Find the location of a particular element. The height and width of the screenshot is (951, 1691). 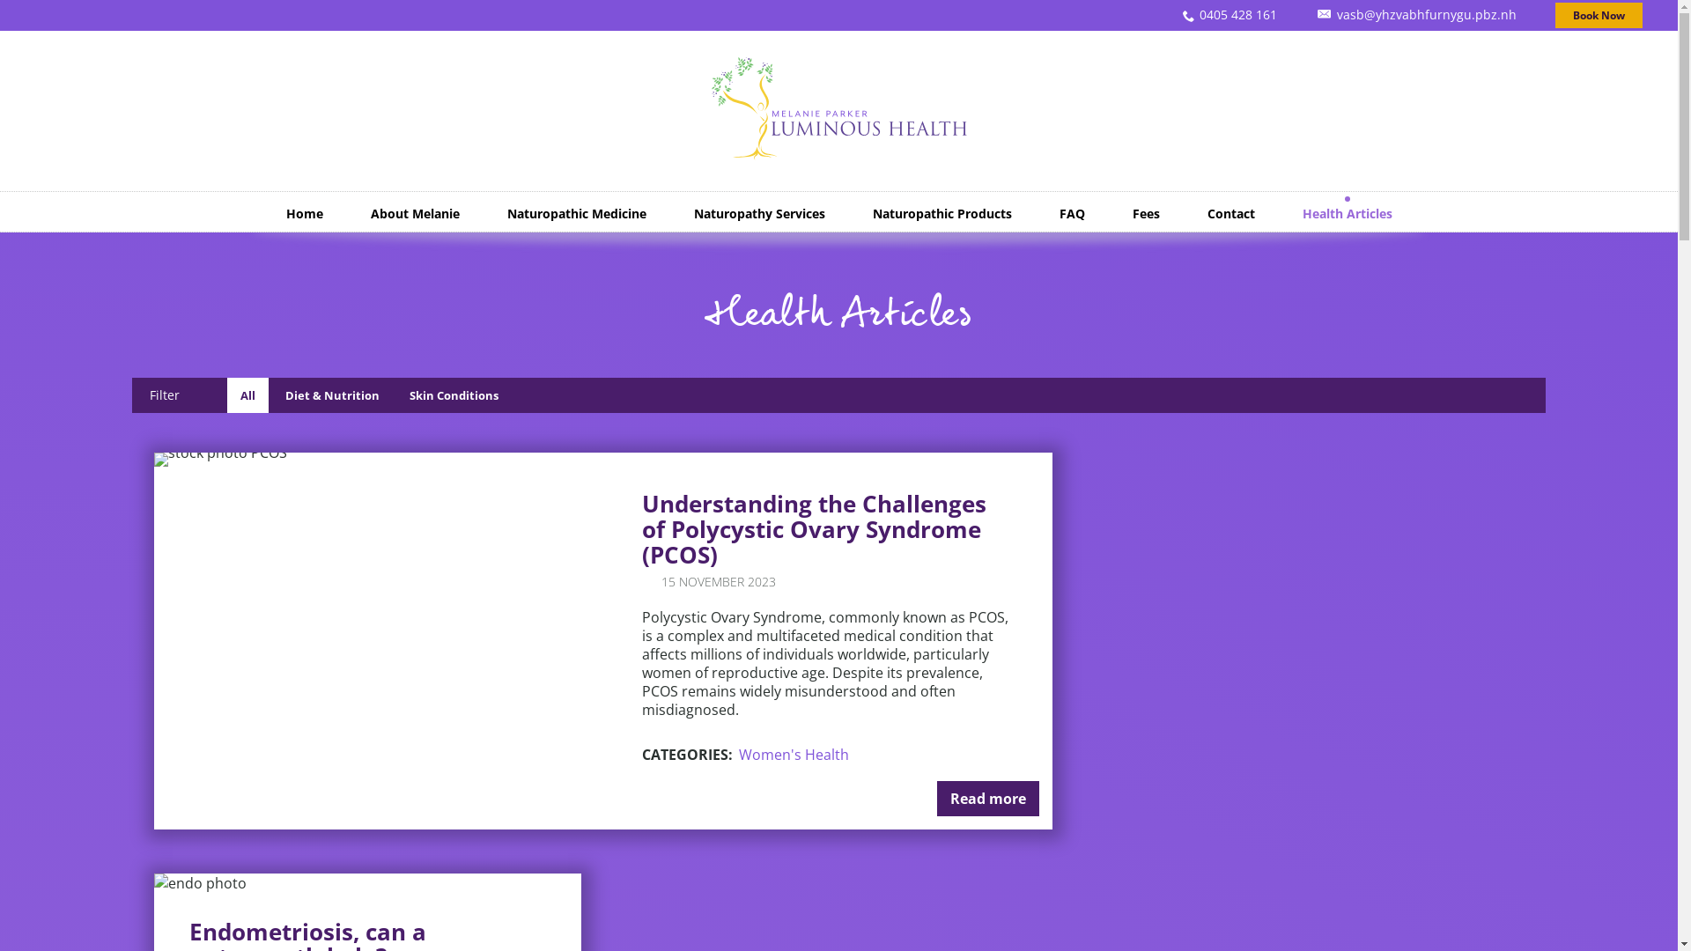

Fees is located at coordinates (1145, 214).